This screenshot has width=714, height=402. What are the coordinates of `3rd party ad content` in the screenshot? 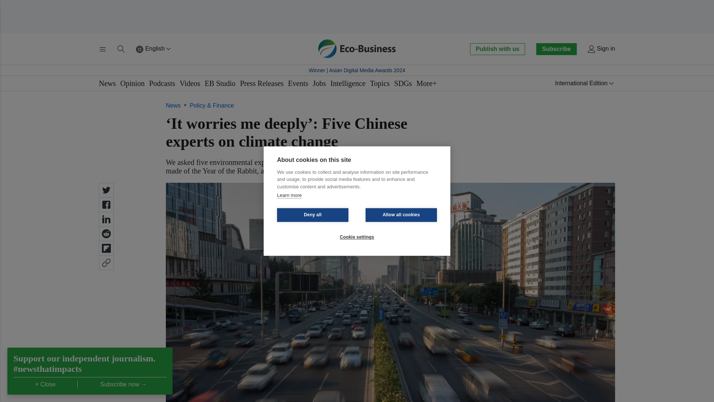 It's located at (357, 16).